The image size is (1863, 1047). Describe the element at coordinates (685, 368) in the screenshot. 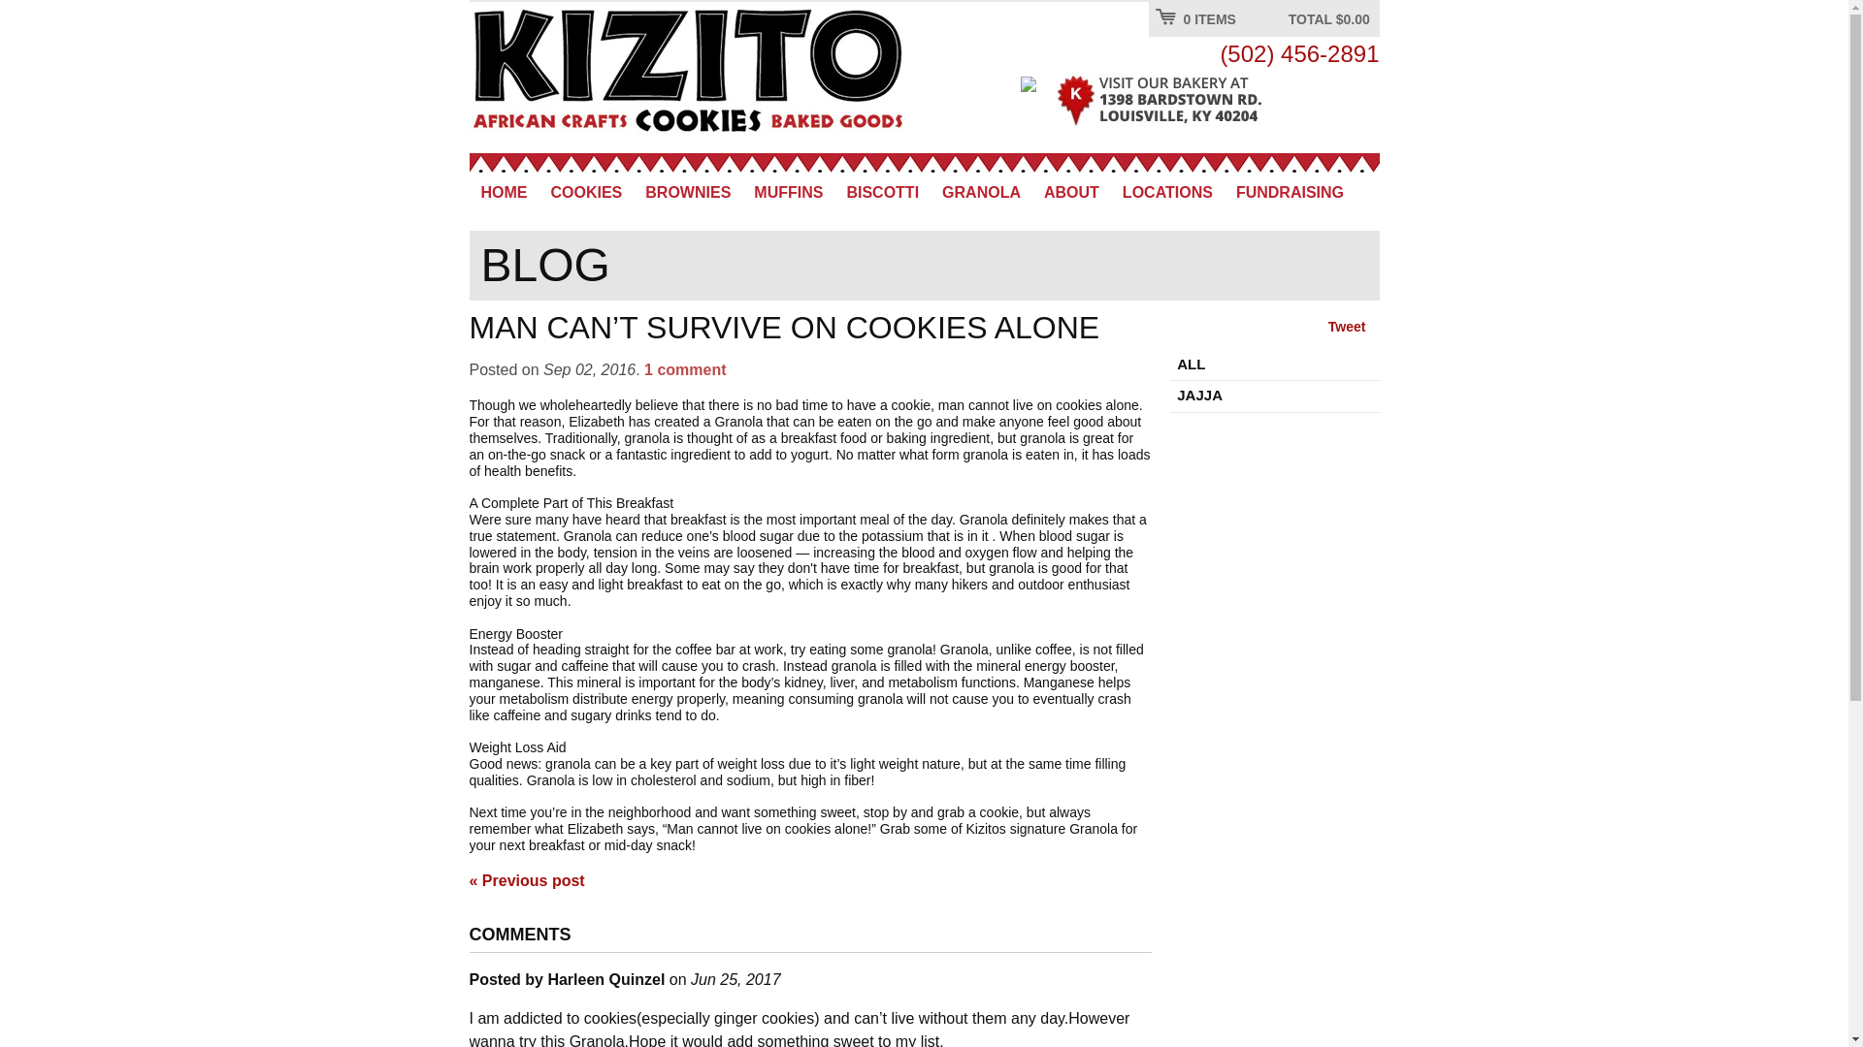

I see `1 comment` at that location.